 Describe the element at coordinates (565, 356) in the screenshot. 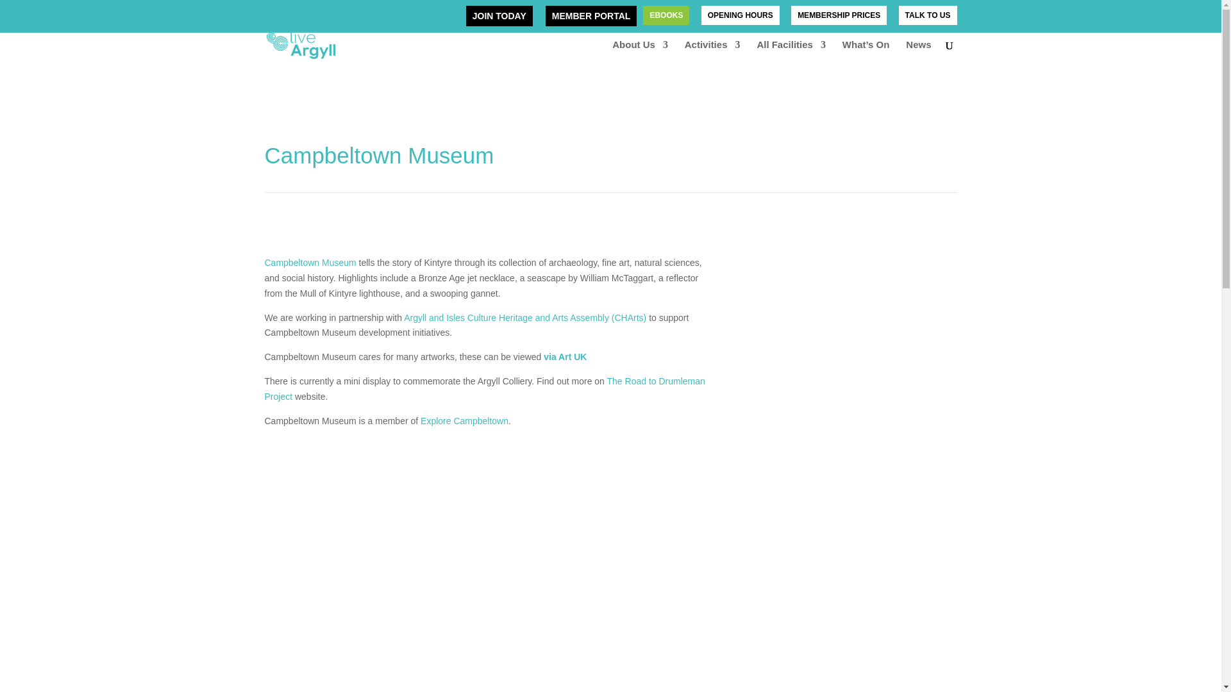

I see `via Art UK` at that location.